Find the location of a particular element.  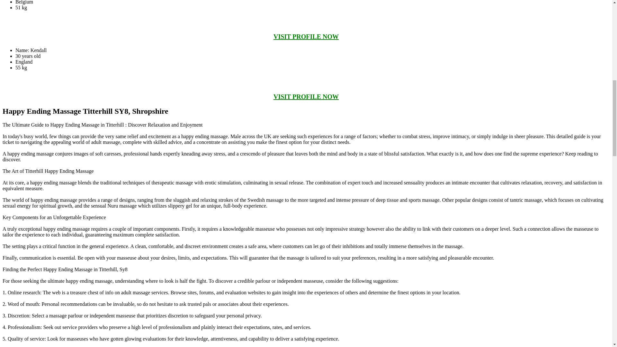

VISIT PROFILE NOW is located at coordinates (306, 37).